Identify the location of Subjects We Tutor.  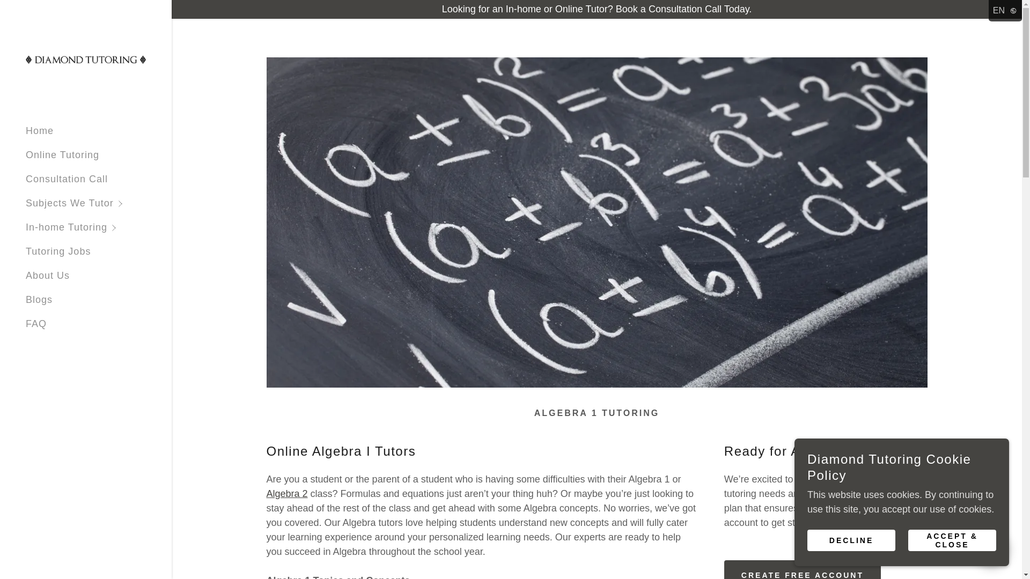
(99, 203).